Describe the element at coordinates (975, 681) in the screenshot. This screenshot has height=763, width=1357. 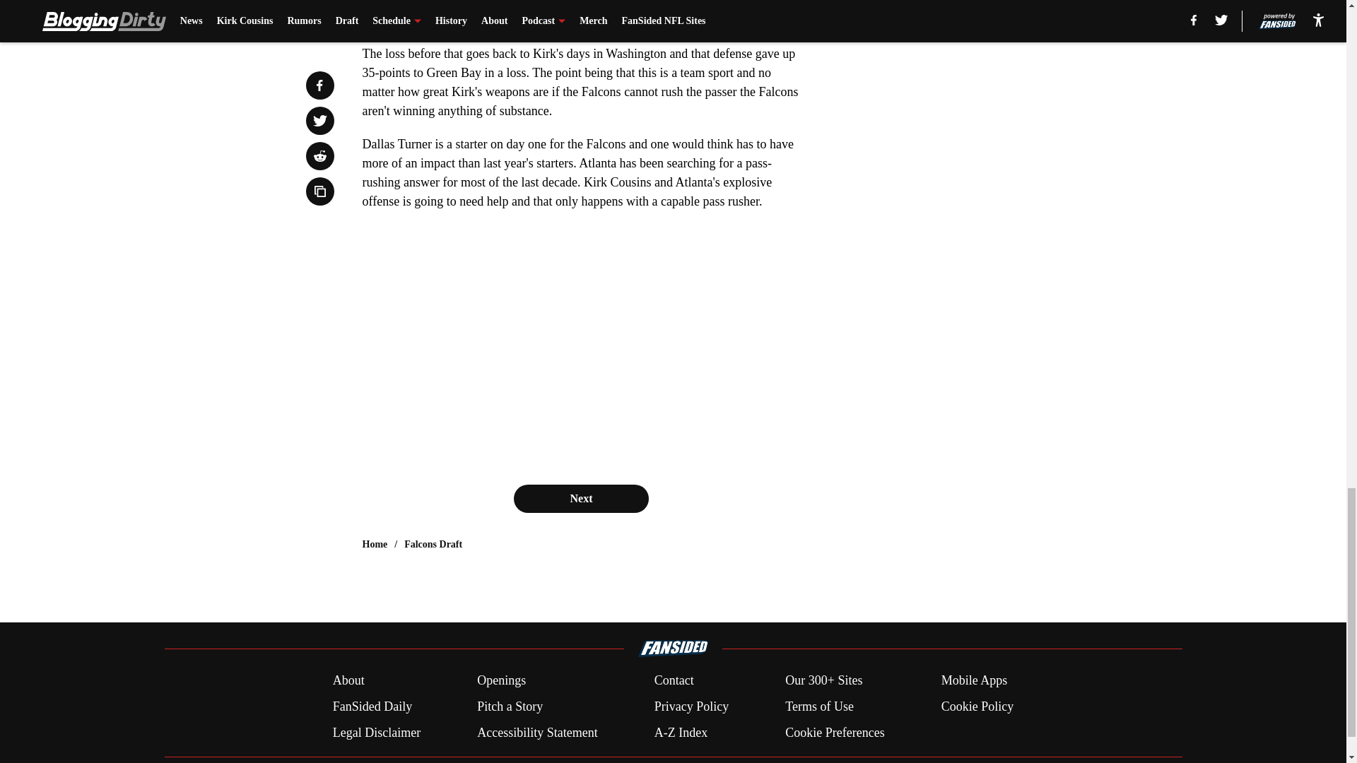
I see `Mobile Apps` at that location.